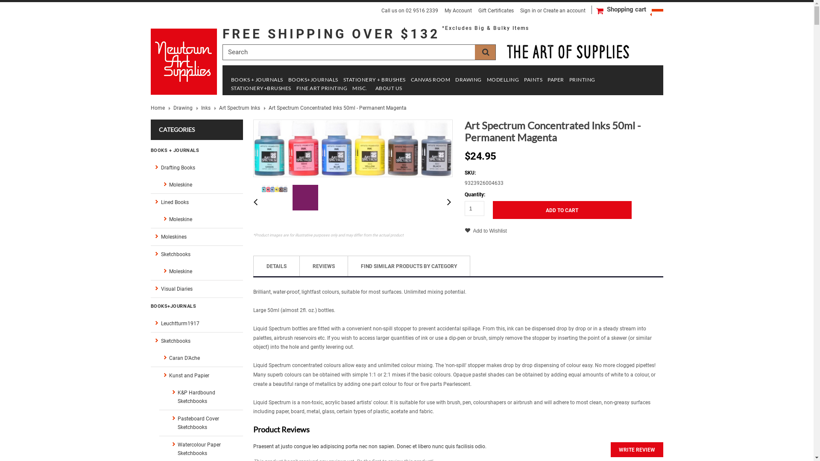 The height and width of the screenshot is (461, 820). What do you see at coordinates (324, 266) in the screenshot?
I see `REVIEWS` at bounding box center [324, 266].